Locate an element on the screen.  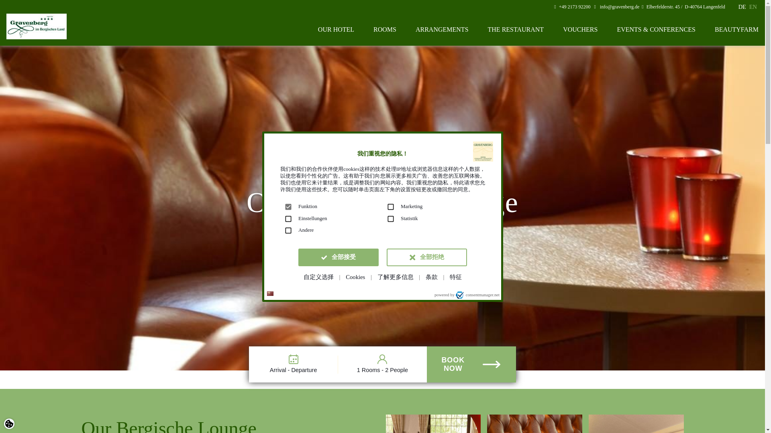
THE RESTAURANT is located at coordinates (516, 30).